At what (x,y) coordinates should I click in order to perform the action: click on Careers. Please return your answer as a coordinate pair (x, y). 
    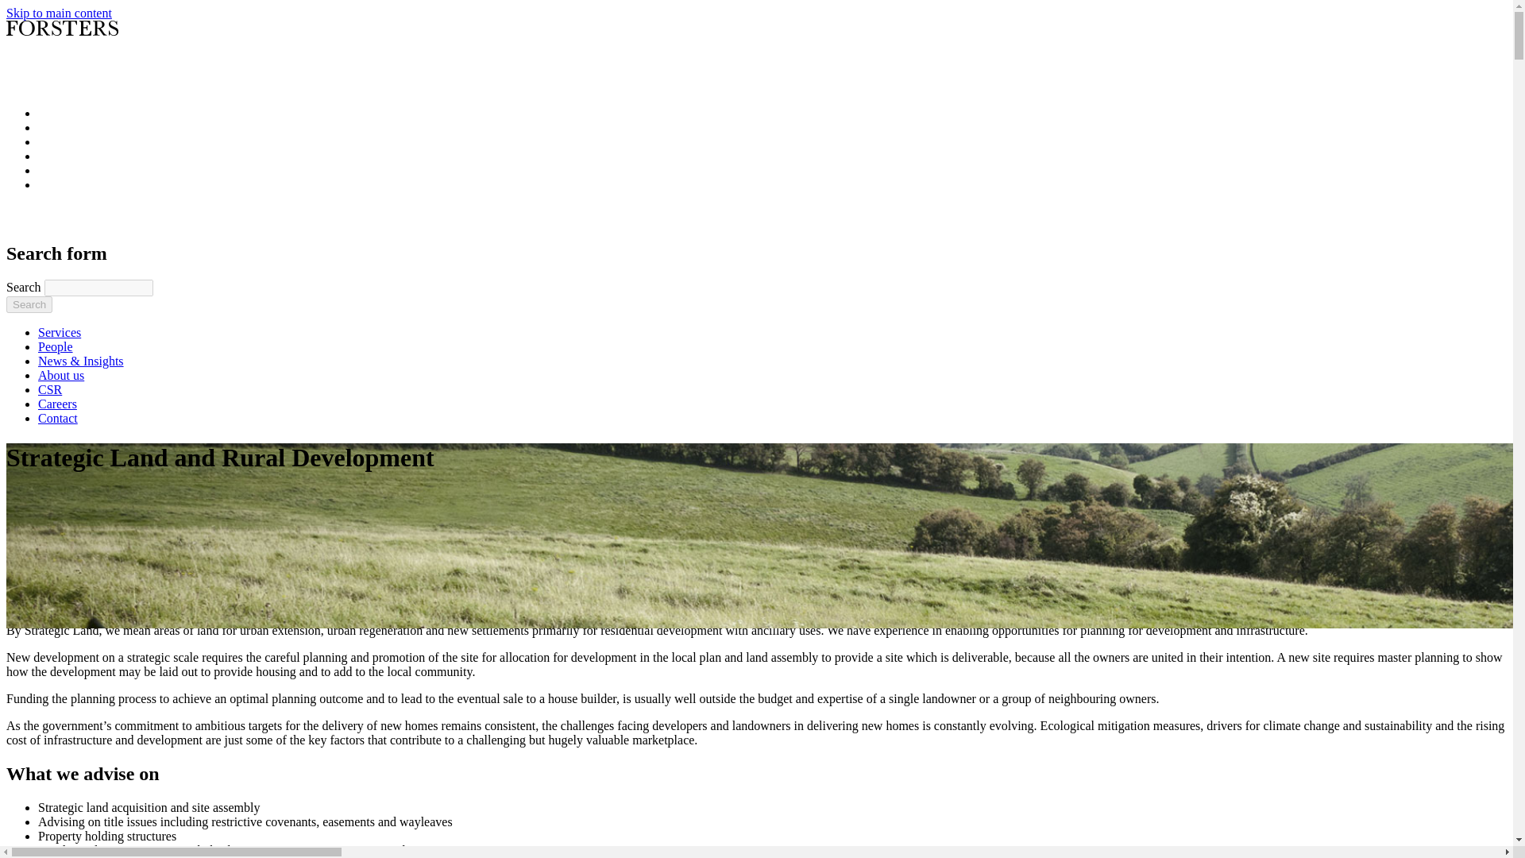
    Looking at the image, I should click on (57, 404).